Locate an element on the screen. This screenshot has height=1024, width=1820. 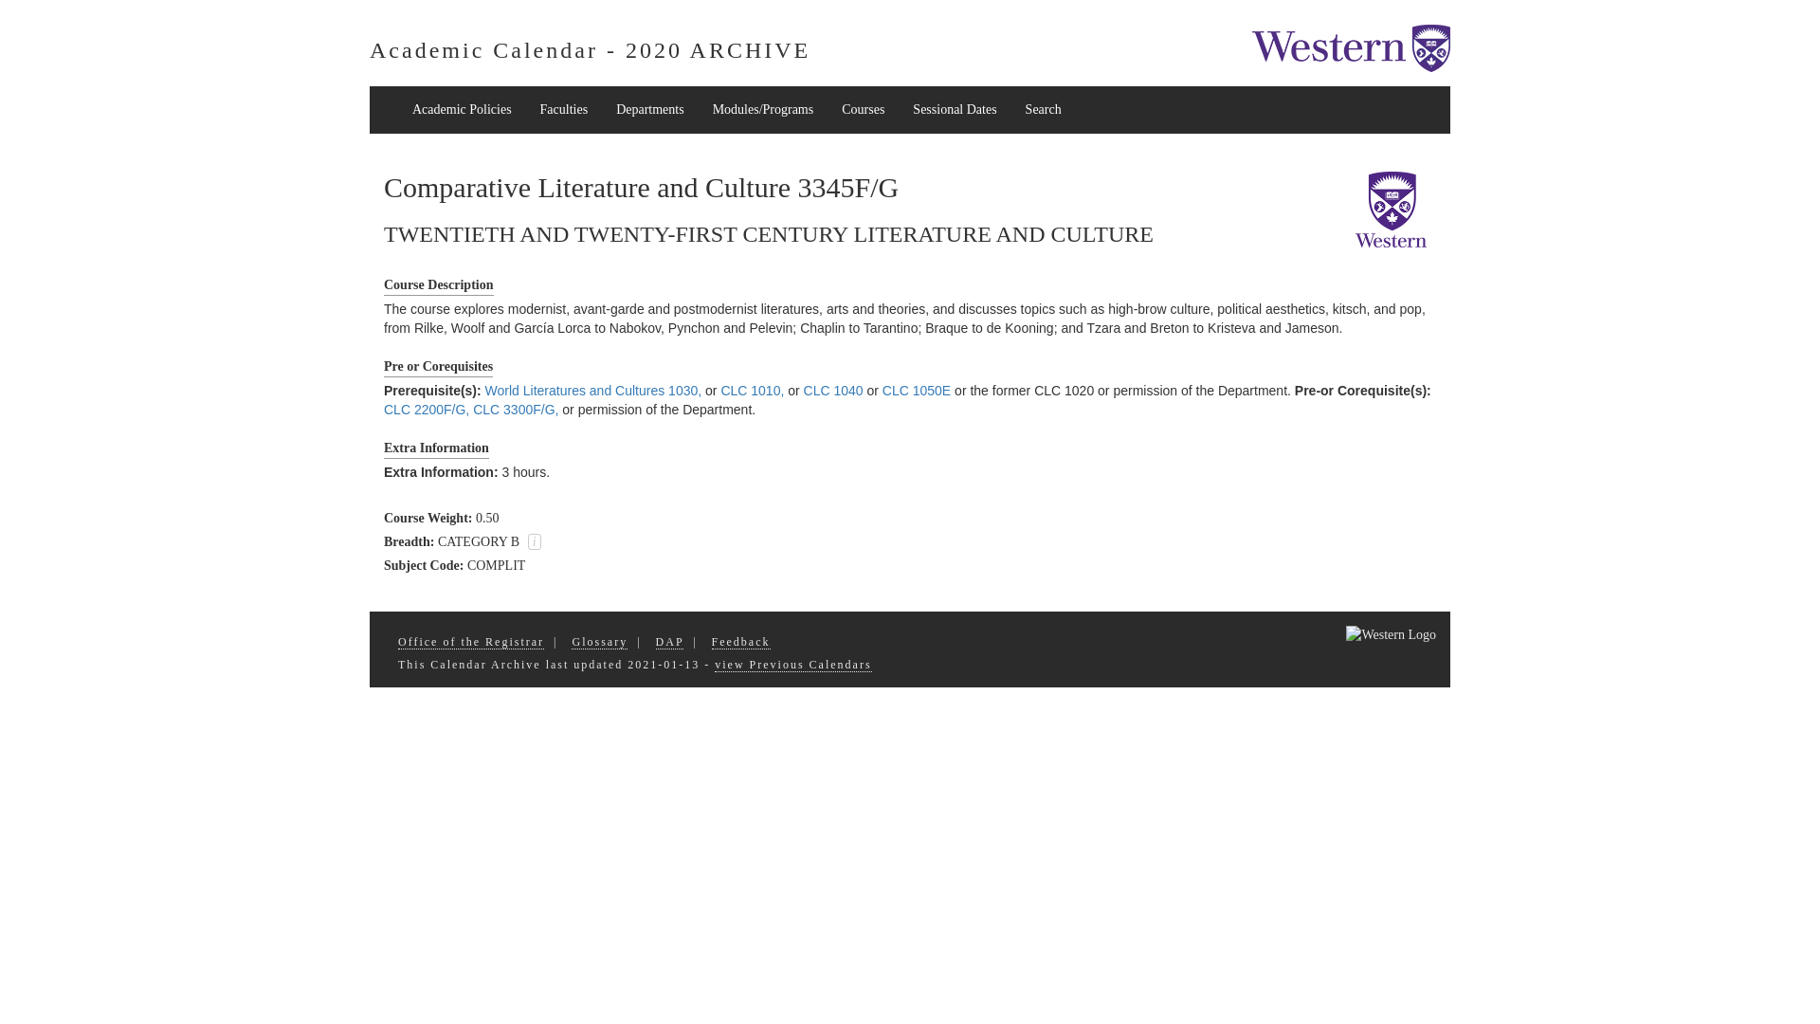
CLC 1010, is located at coordinates (753, 391).